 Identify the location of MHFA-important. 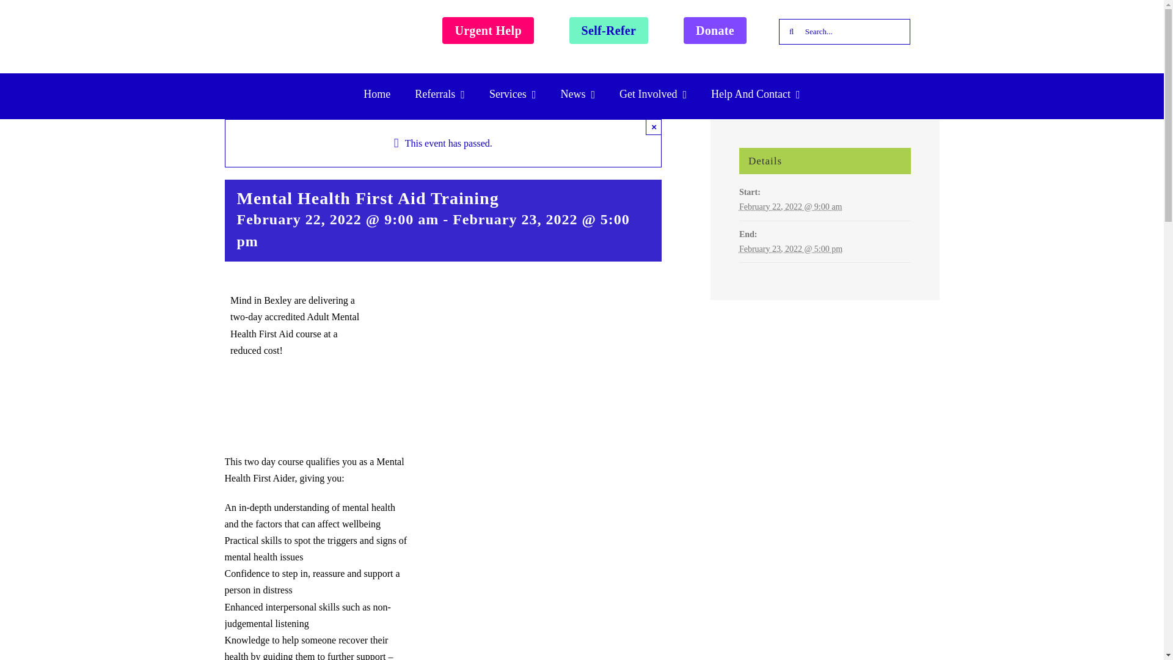
(297, 406).